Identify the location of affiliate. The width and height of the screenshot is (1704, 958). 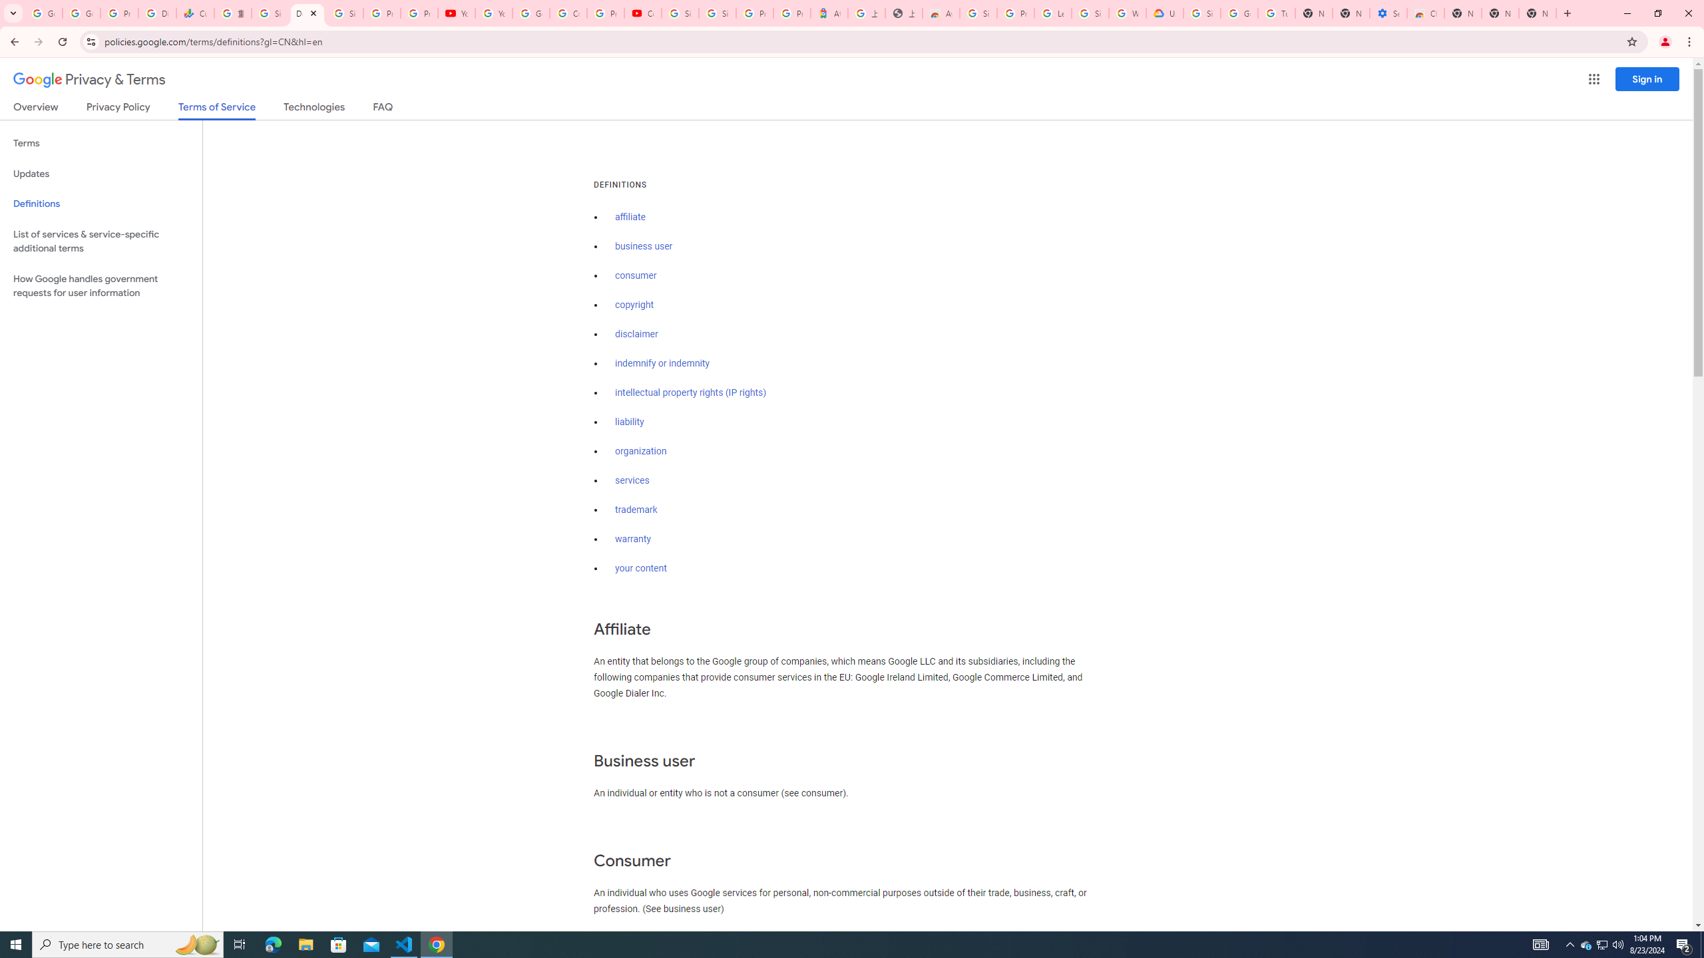
(630, 217).